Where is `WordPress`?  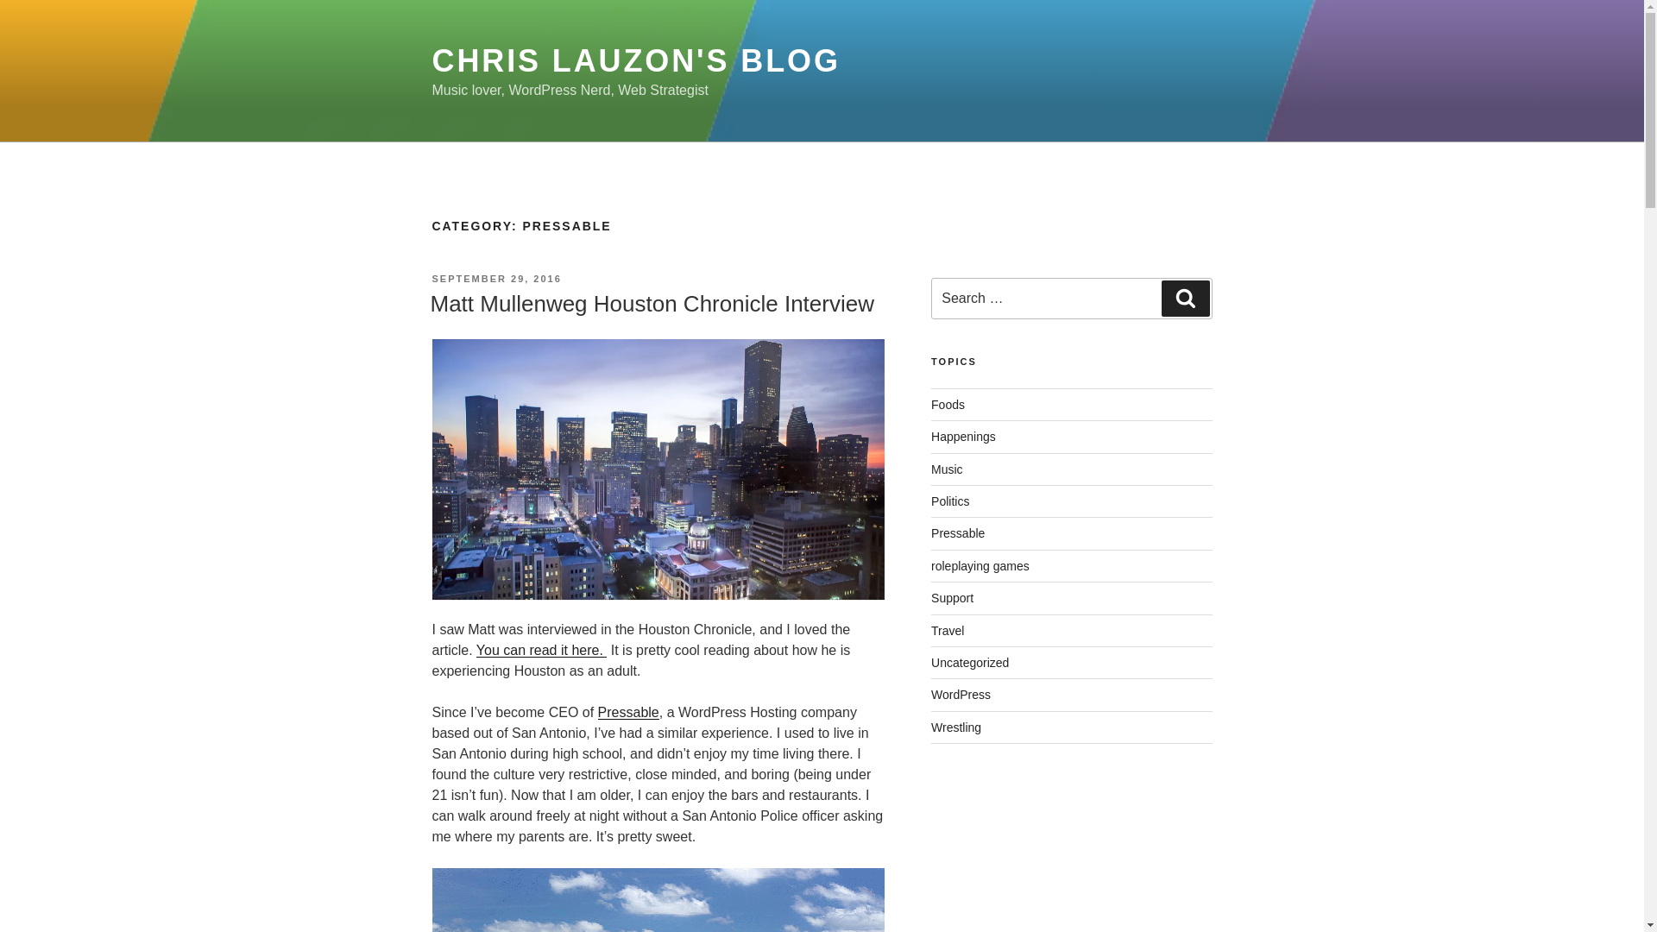
WordPress is located at coordinates (961, 695).